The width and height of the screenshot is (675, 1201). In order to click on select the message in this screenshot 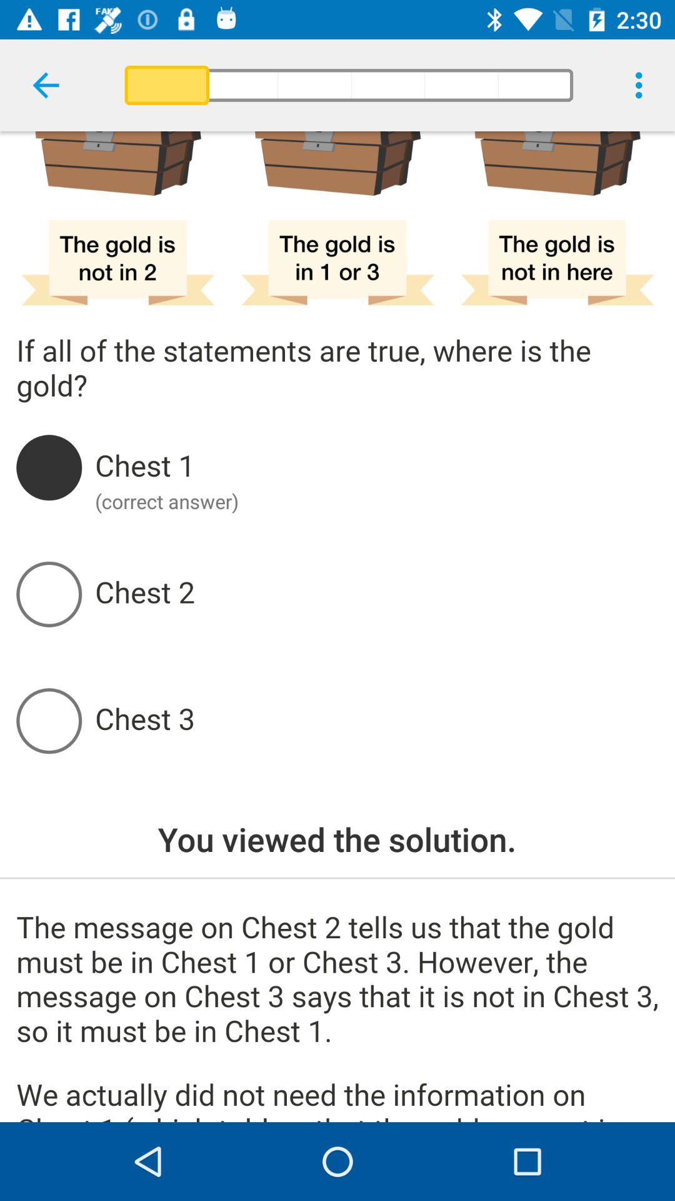, I will do `click(337, 1017)`.